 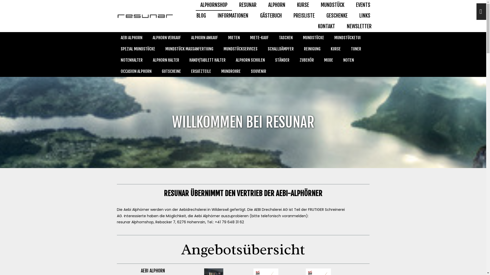 I want to click on EVENTS, so click(x=363, y=5).